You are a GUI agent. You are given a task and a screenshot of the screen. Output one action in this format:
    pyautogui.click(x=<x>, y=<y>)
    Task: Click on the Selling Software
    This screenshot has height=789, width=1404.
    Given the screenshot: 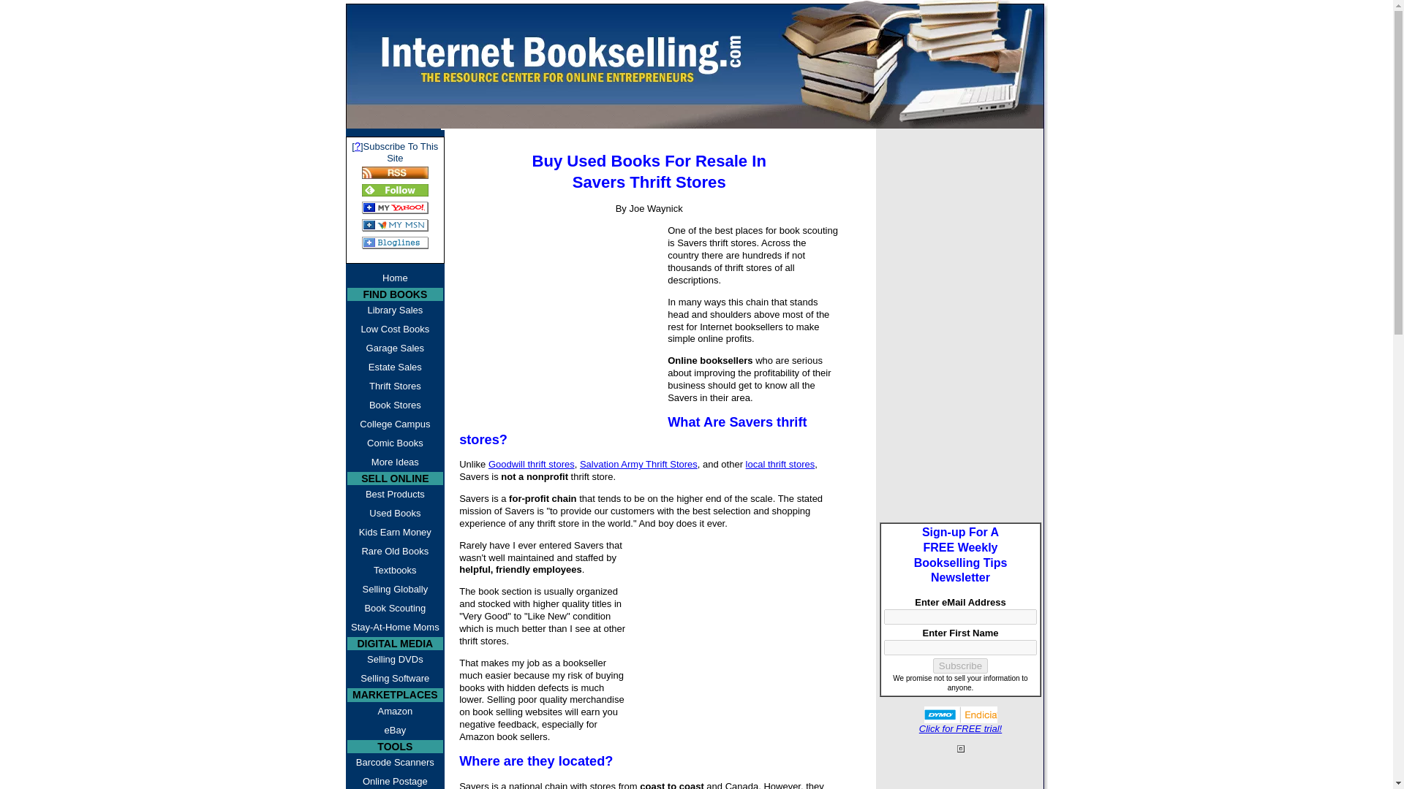 What is the action you would take?
    pyautogui.click(x=395, y=678)
    